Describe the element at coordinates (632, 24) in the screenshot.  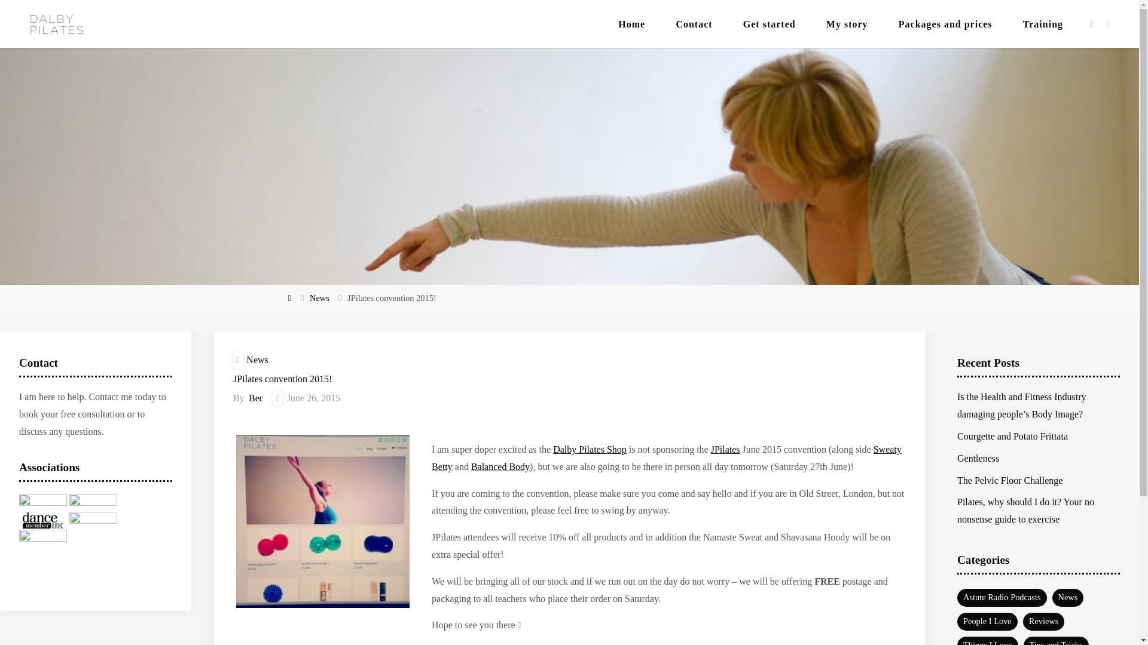
I see `Home` at that location.